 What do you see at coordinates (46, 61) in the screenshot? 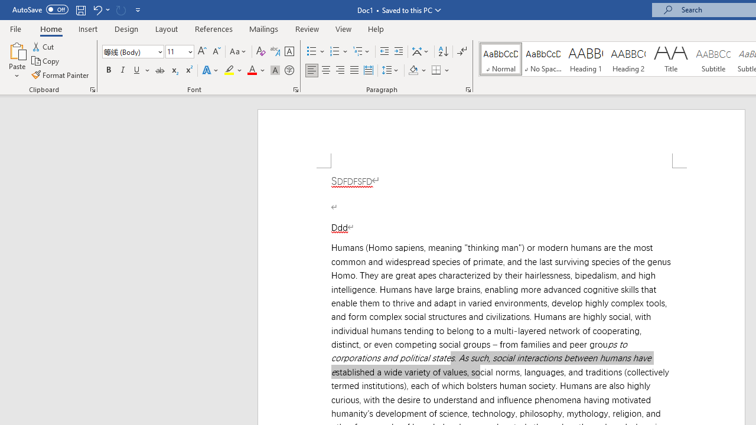
I see `Copy` at bounding box center [46, 61].